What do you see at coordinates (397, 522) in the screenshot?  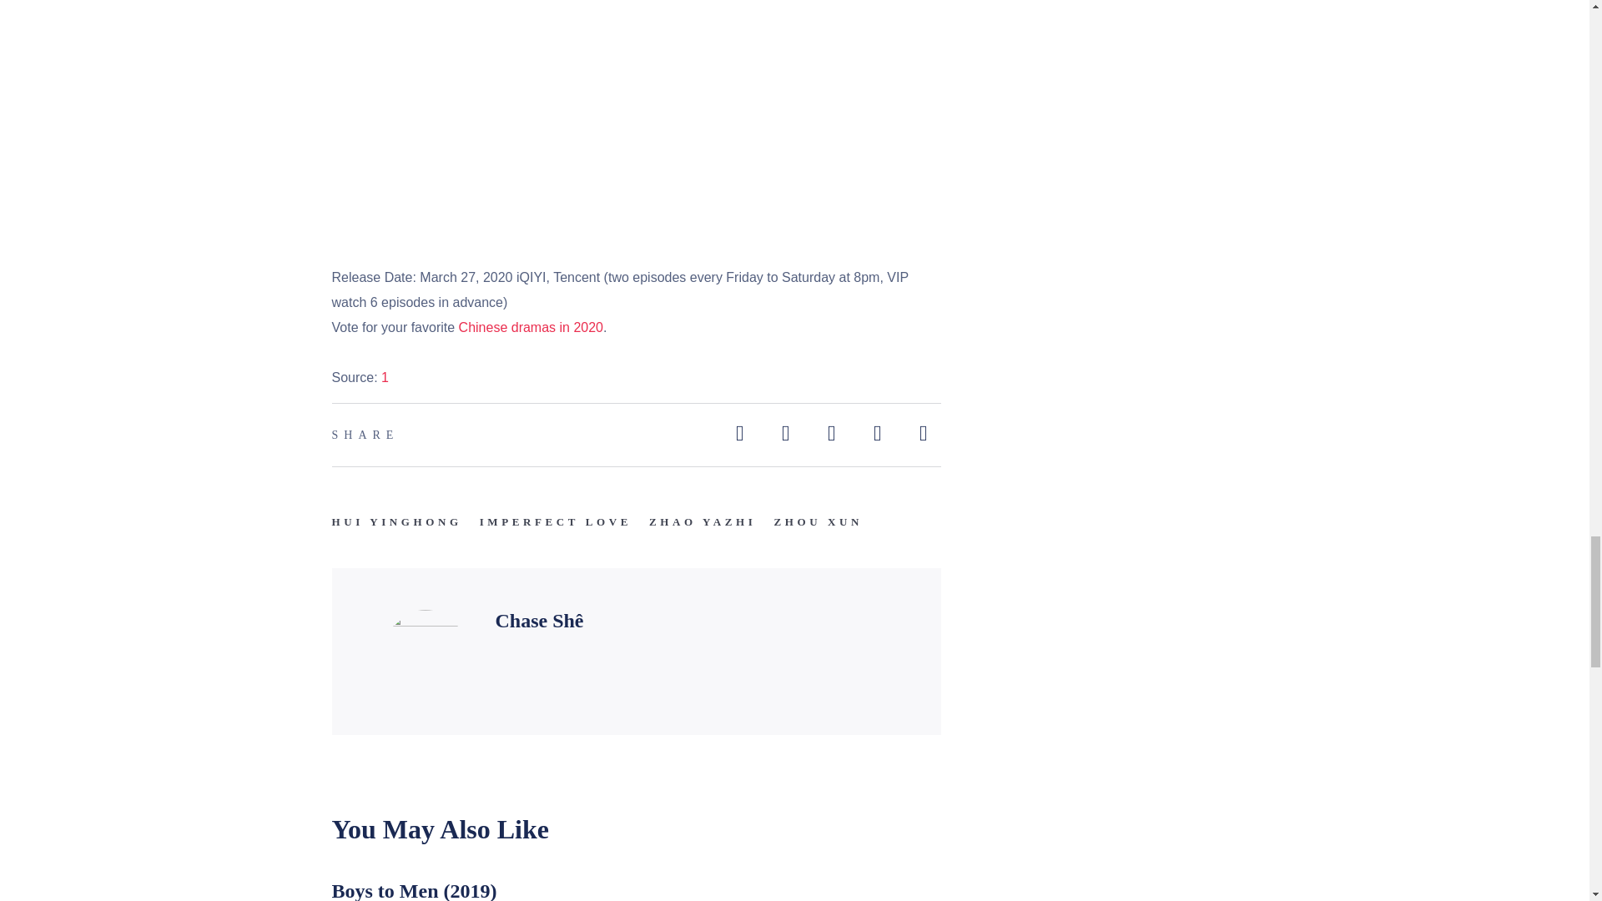 I see `HUI YINGHONG` at bounding box center [397, 522].